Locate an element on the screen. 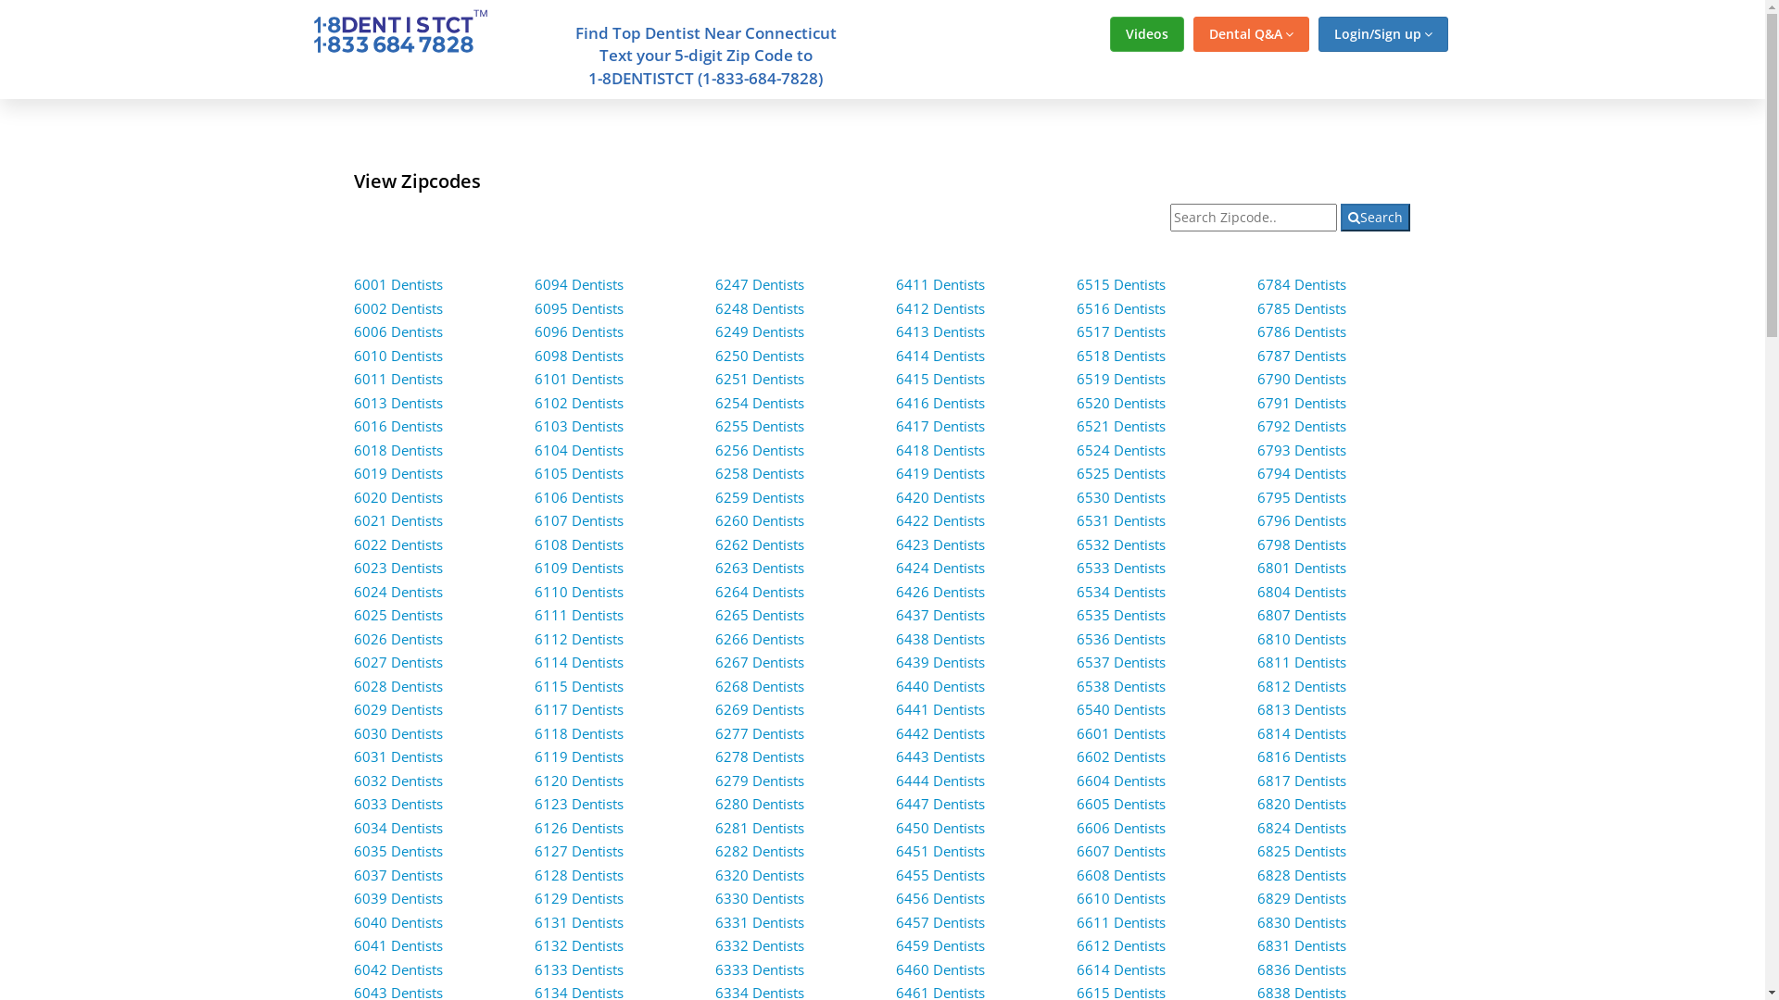 The width and height of the screenshot is (1779, 1000). 6414 Dentists is located at coordinates (940, 356).